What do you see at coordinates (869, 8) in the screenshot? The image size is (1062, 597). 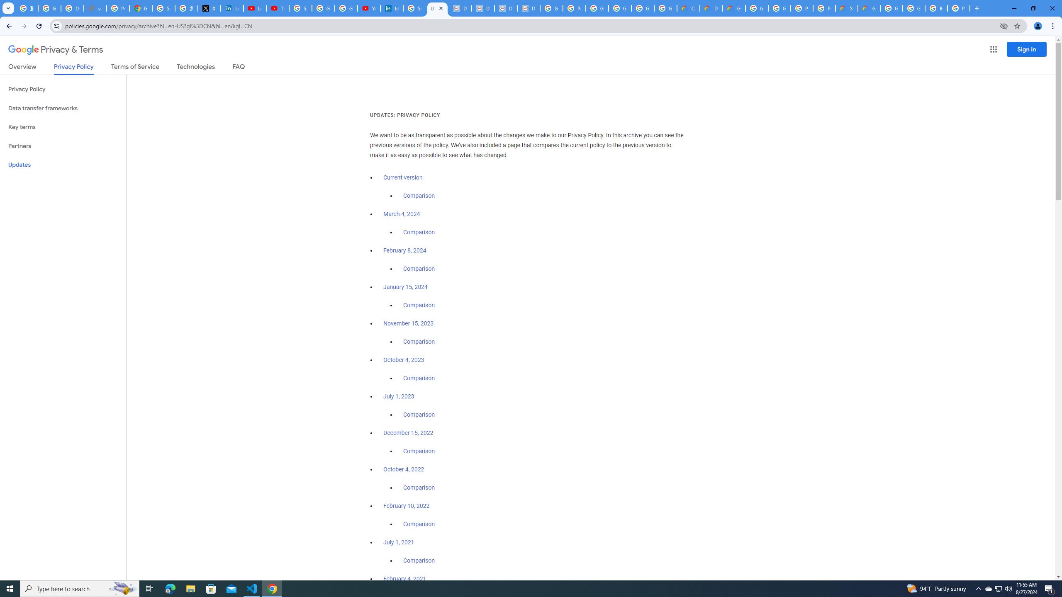 I see `Google Cloud Service Health` at bounding box center [869, 8].